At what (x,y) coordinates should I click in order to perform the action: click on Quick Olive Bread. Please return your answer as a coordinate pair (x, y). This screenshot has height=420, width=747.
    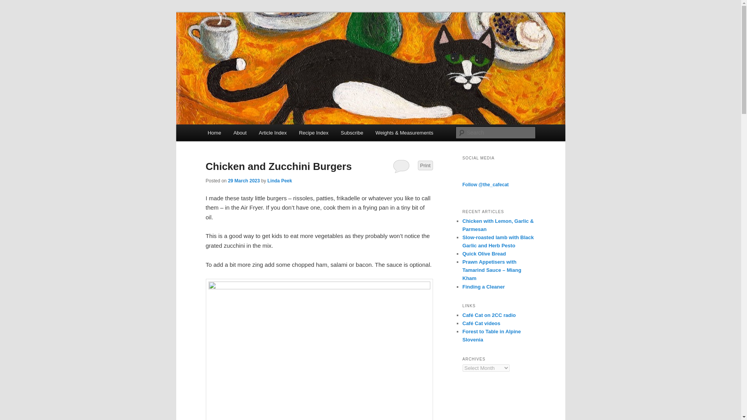
    Looking at the image, I should click on (484, 254).